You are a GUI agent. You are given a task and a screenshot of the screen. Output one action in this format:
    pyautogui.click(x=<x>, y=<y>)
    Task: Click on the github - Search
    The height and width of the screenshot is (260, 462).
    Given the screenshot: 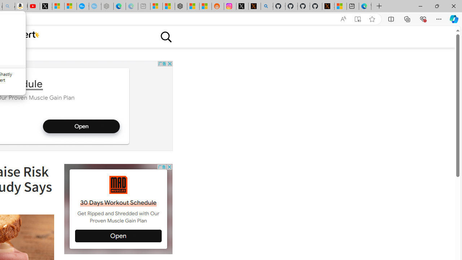 What is the action you would take?
    pyautogui.click(x=267, y=6)
    